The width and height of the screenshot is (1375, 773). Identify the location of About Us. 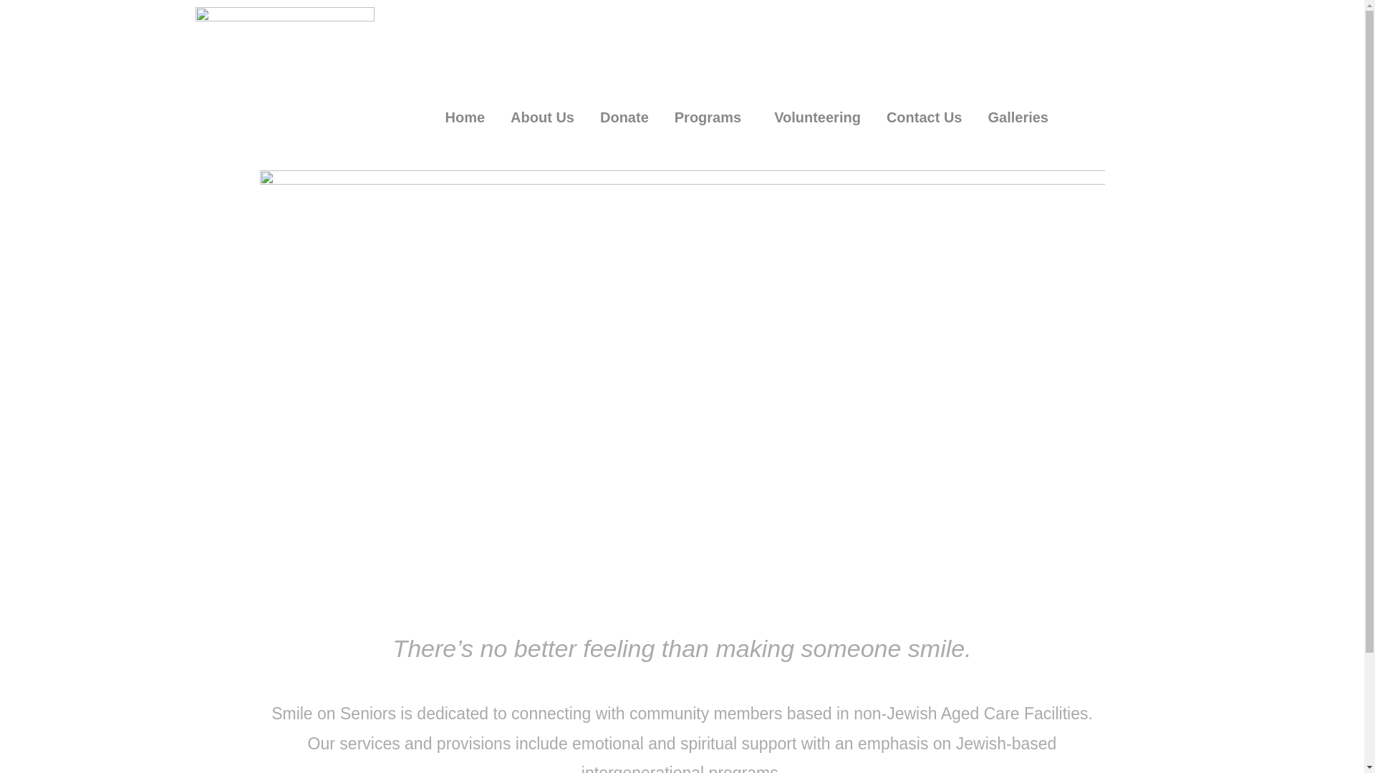
(543, 117).